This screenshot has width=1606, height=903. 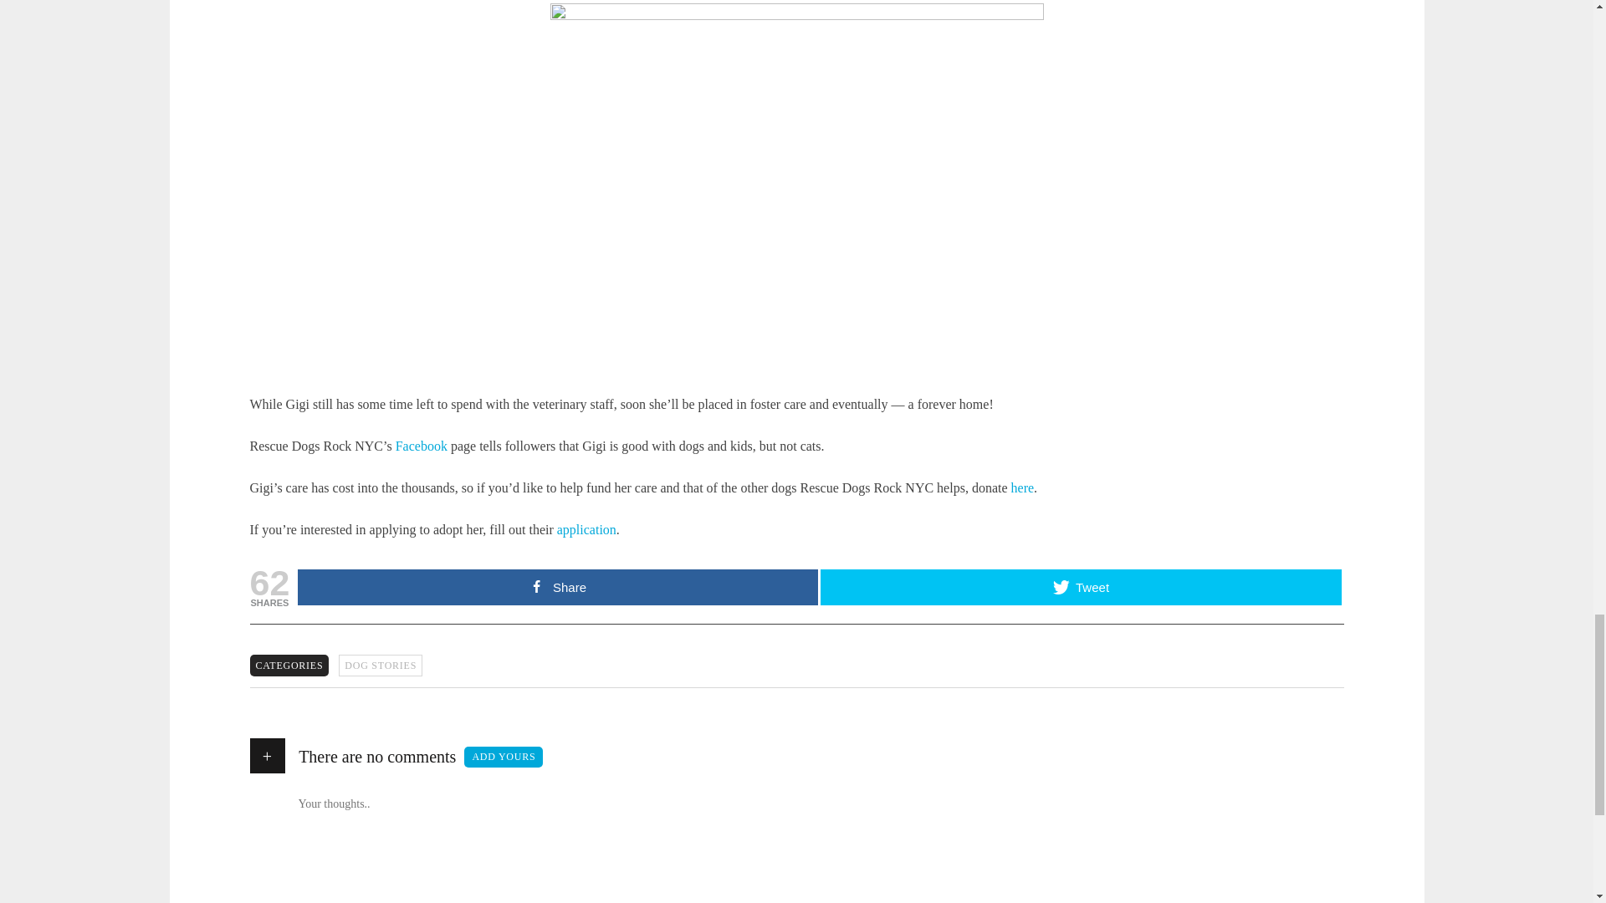 What do you see at coordinates (1022, 487) in the screenshot?
I see `here` at bounding box center [1022, 487].